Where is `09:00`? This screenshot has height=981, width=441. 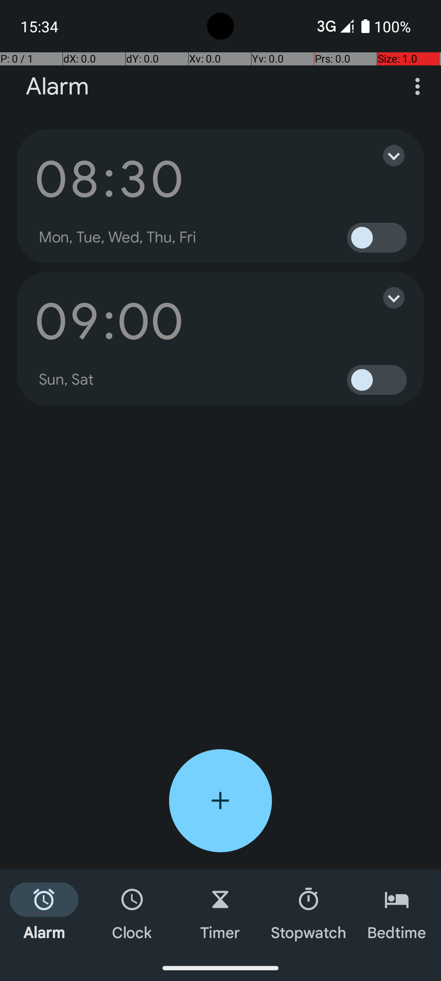 09:00 is located at coordinates (109, 321).